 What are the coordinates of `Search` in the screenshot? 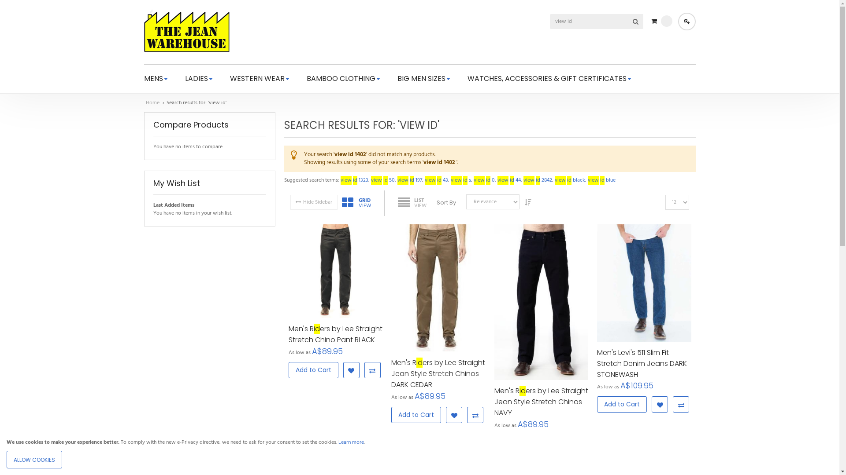 It's located at (636, 22).